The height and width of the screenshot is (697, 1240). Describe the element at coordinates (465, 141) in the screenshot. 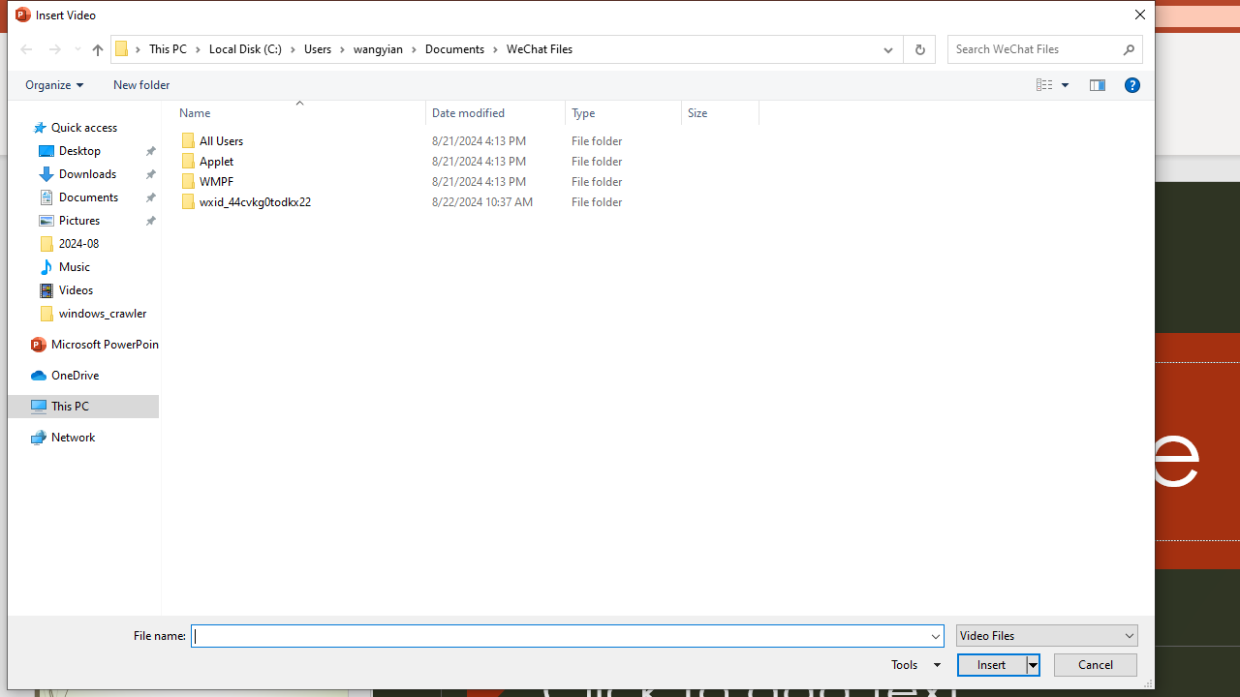

I see `All Users` at that location.